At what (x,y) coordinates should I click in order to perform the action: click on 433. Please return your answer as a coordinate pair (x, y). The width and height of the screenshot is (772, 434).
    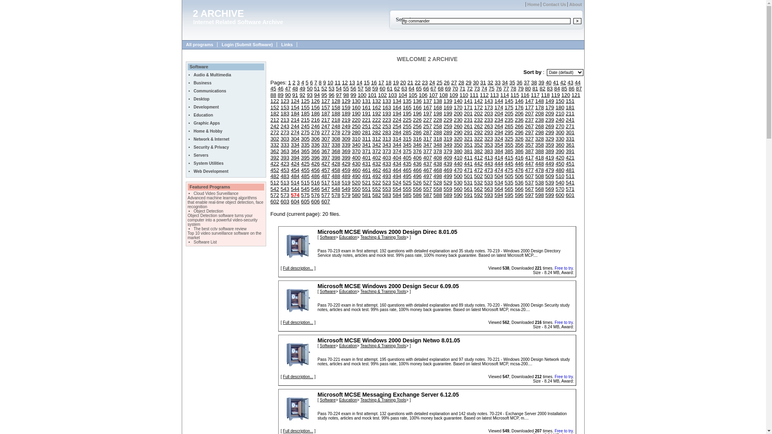
    Looking at the image, I should click on (387, 164).